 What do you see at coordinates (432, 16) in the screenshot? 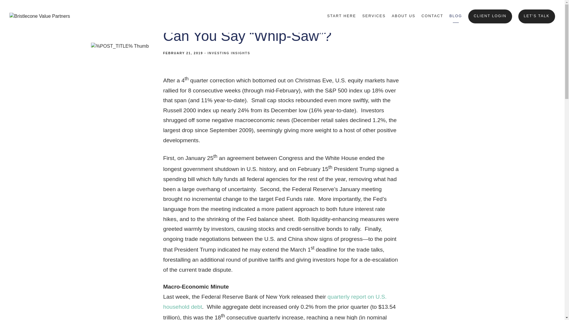
I see `CONTACT` at bounding box center [432, 16].